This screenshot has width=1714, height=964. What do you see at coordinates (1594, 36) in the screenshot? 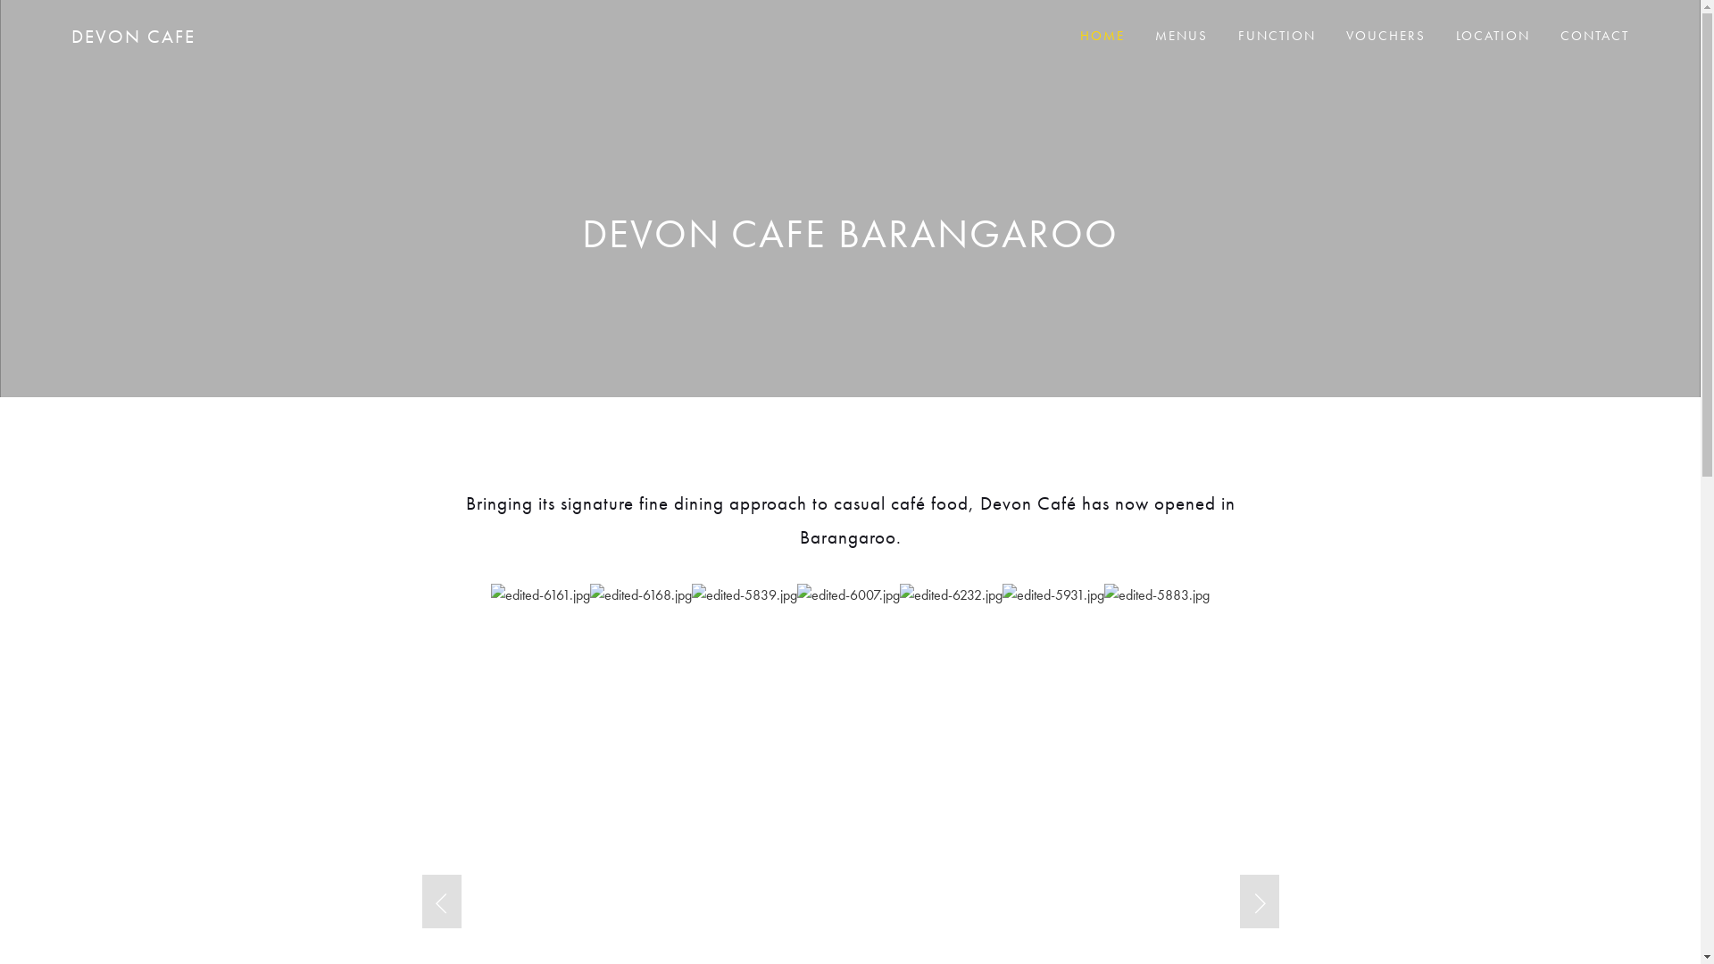
I see `CONTACT` at bounding box center [1594, 36].